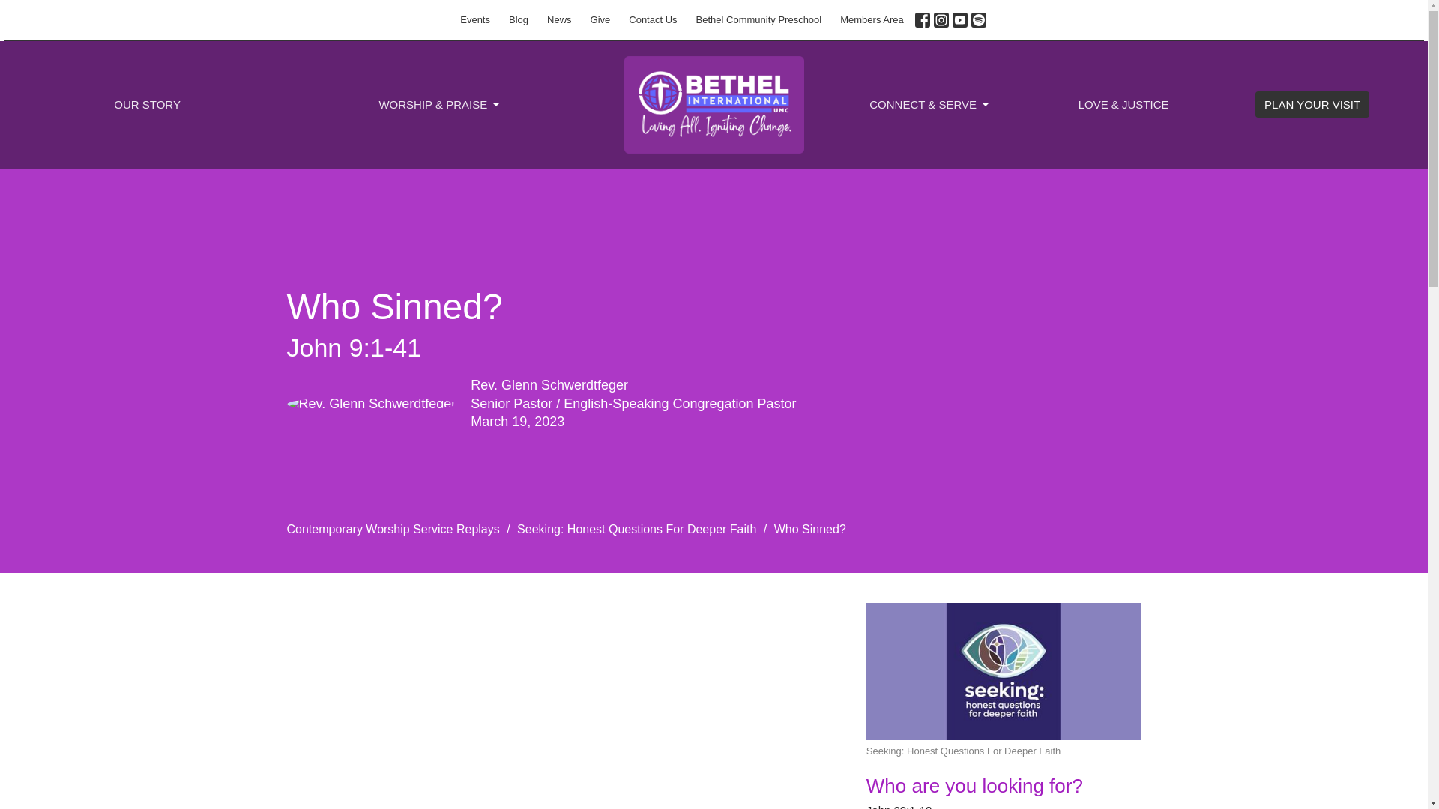 The height and width of the screenshot is (809, 1439). Describe the element at coordinates (600, 19) in the screenshot. I see `Give` at that location.